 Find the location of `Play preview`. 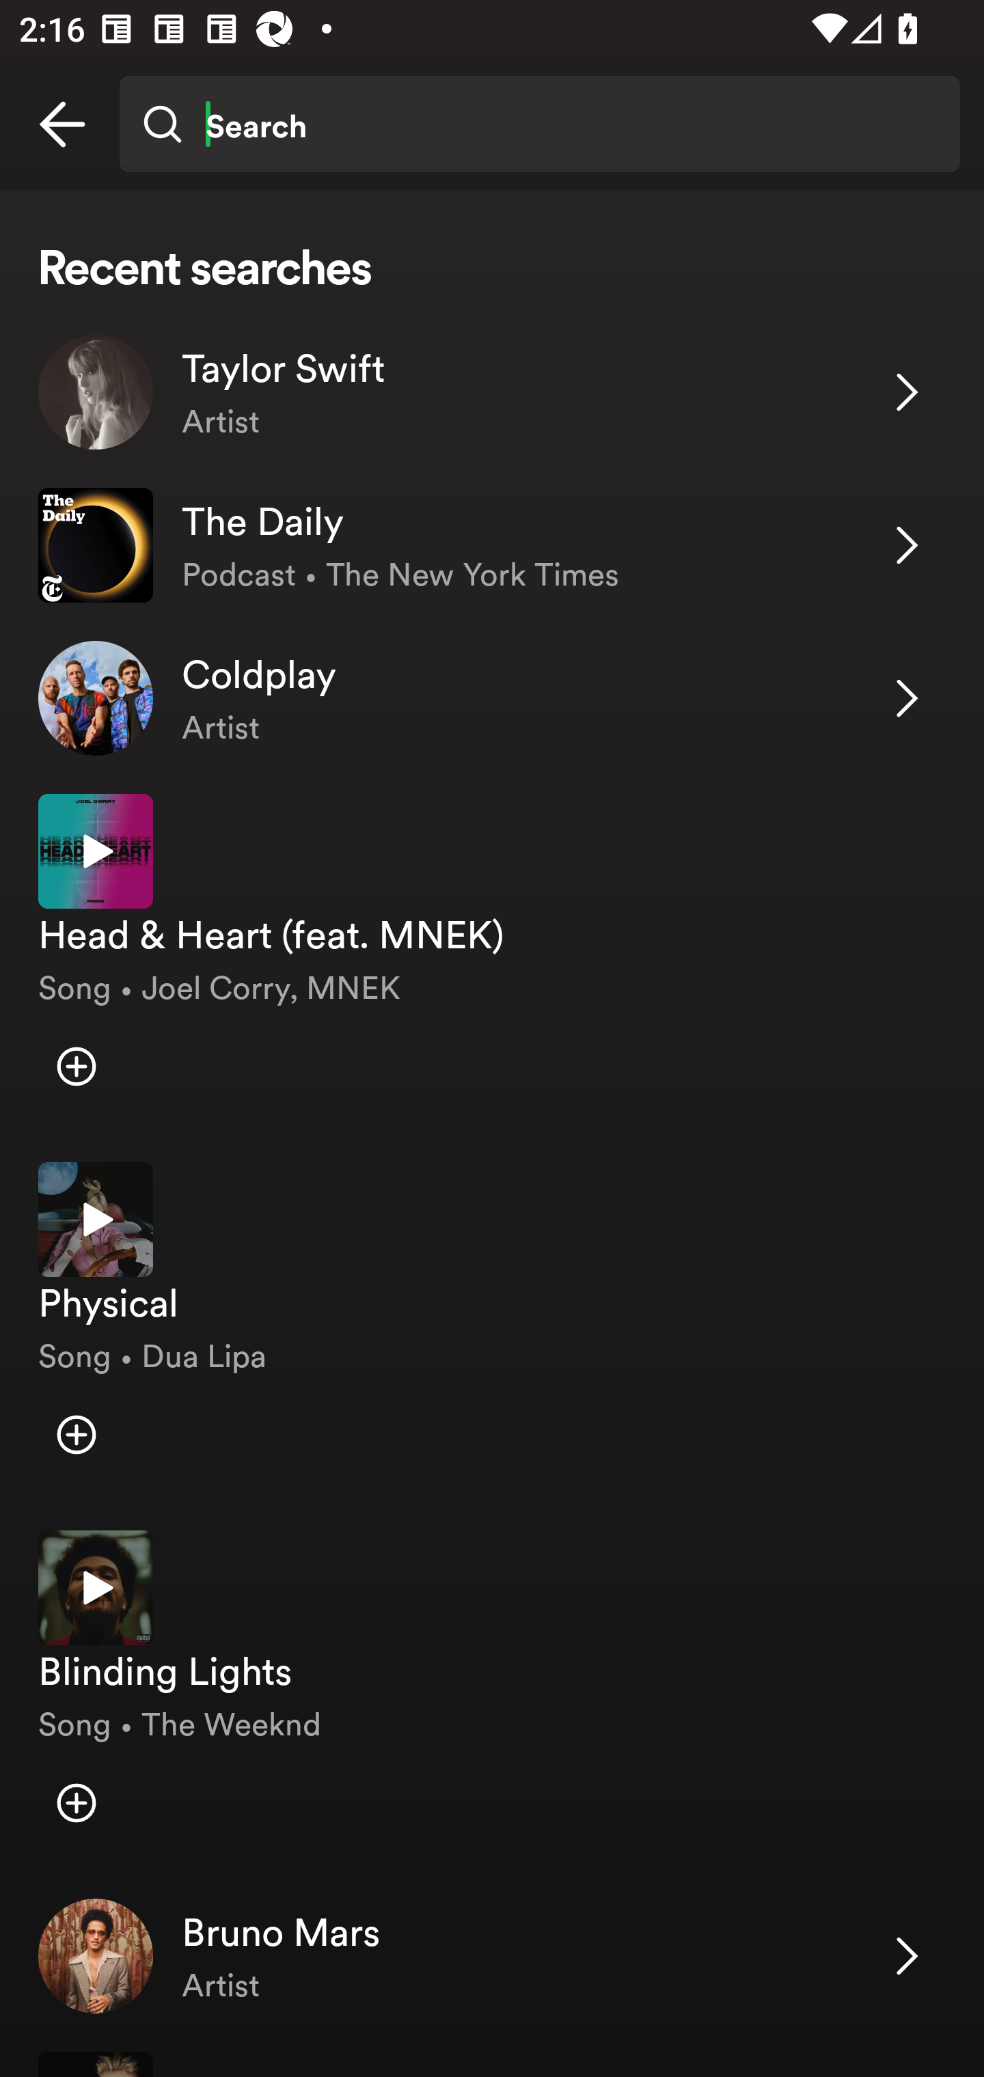

Play preview is located at coordinates (96, 1588).